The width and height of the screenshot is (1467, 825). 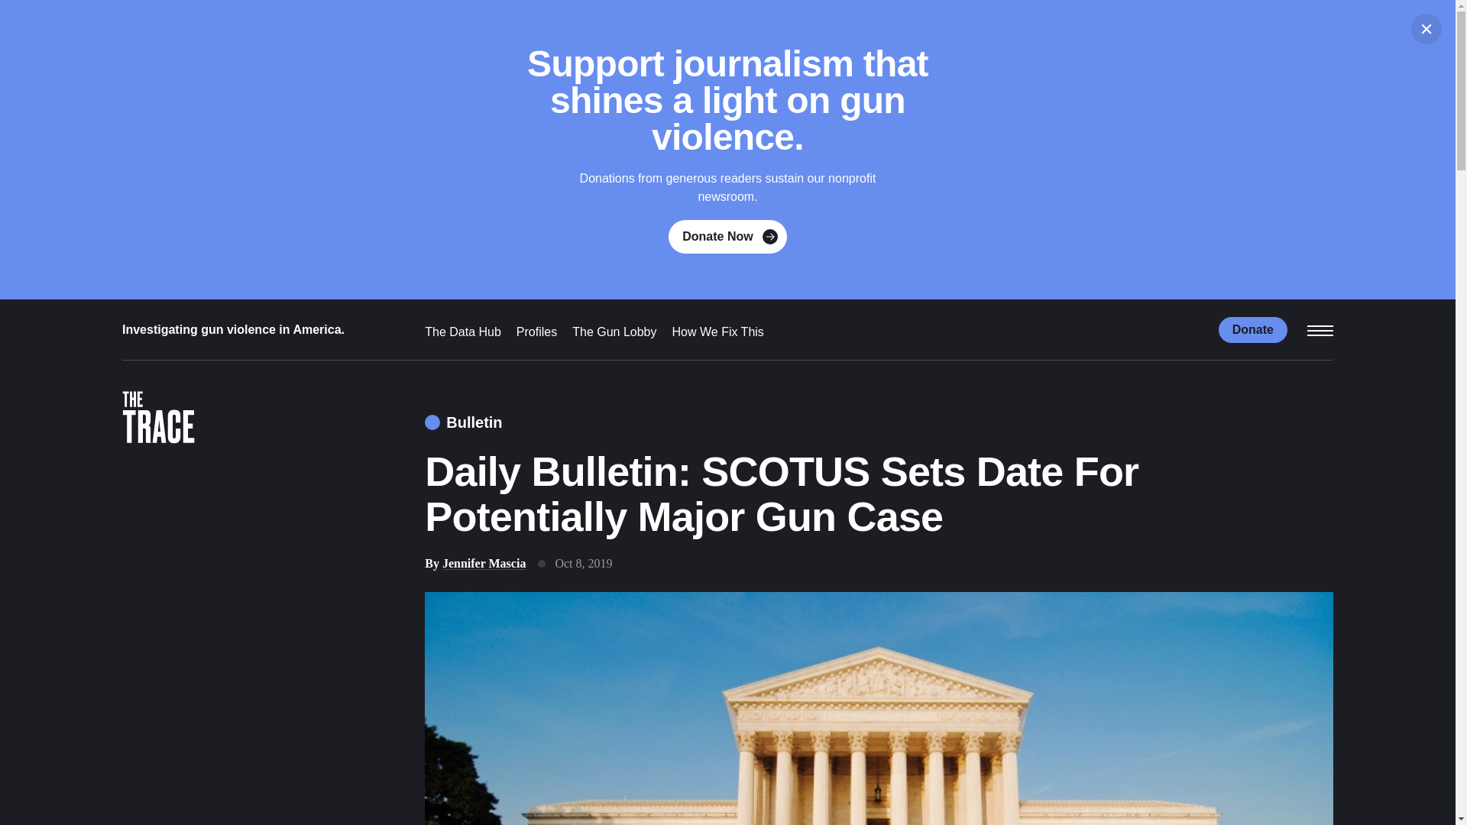 What do you see at coordinates (614, 332) in the screenshot?
I see `The Gun Lobby` at bounding box center [614, 332].